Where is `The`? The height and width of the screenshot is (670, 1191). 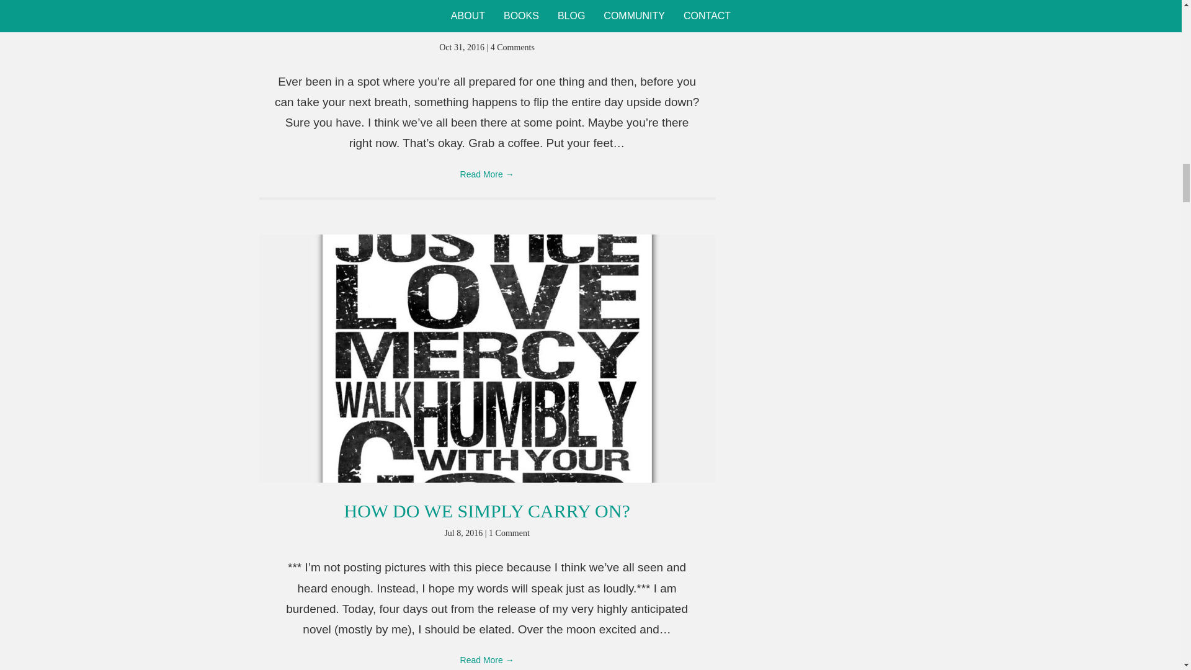 The is located at coordinates (486, 25).